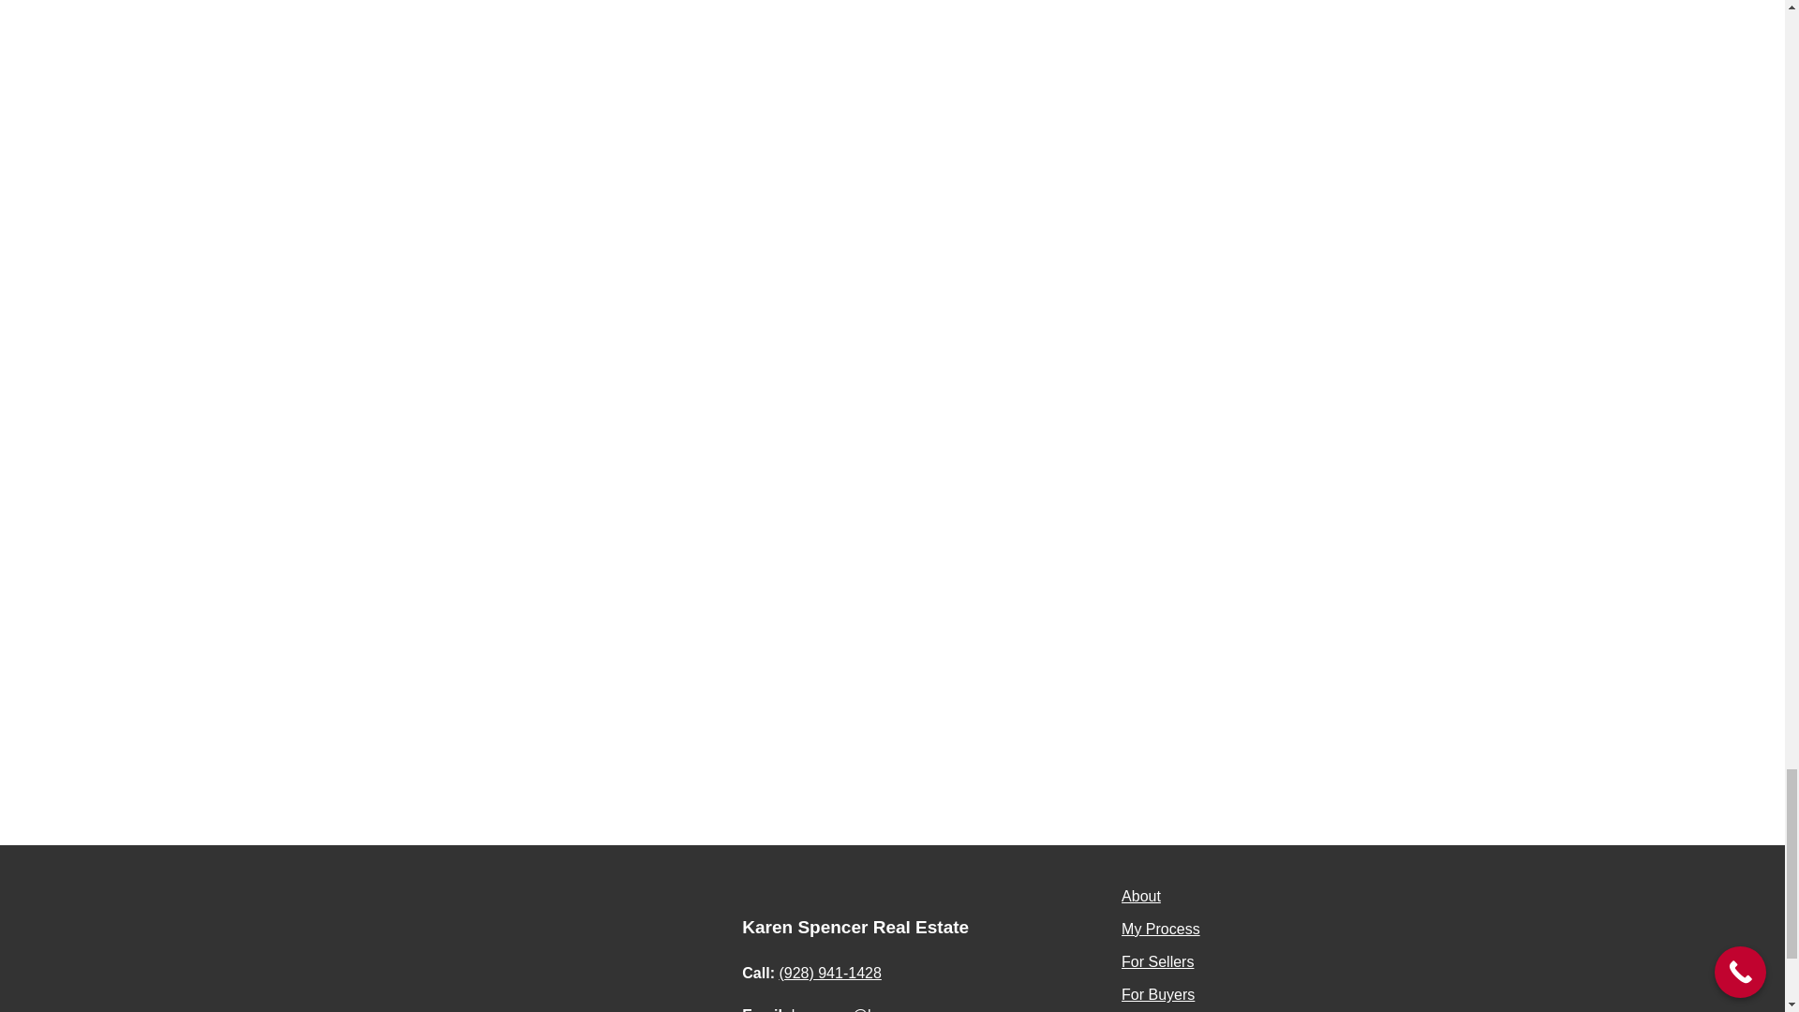 Image resolution: width=1799 pixels, height=1012 pixels. I want to click on For Sellers, so click(1157, 961).